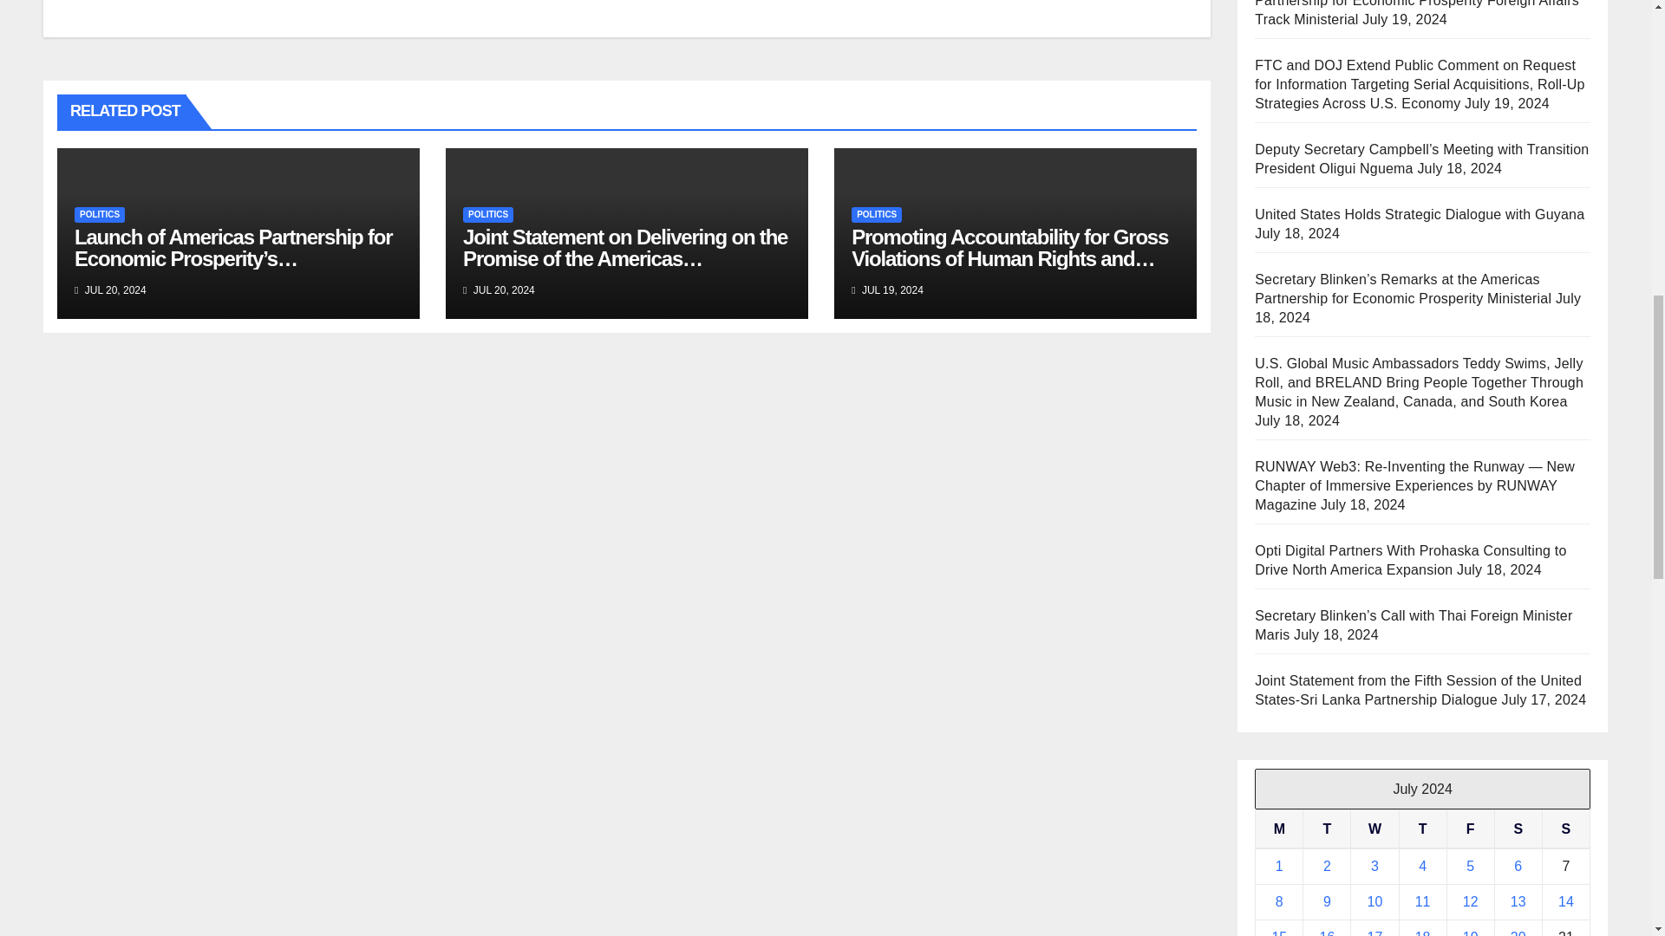 The image size is (1665, 936). What do you see at coordinates (1327, 829) in the screenshot?
I see `Tuesday` at bounding box center [1327, 829].